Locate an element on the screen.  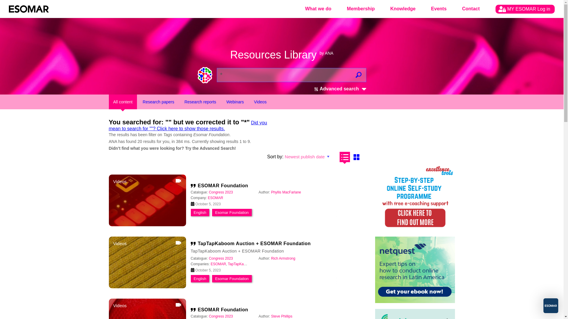
Congress 2023 is located at coordinates (221, 258).